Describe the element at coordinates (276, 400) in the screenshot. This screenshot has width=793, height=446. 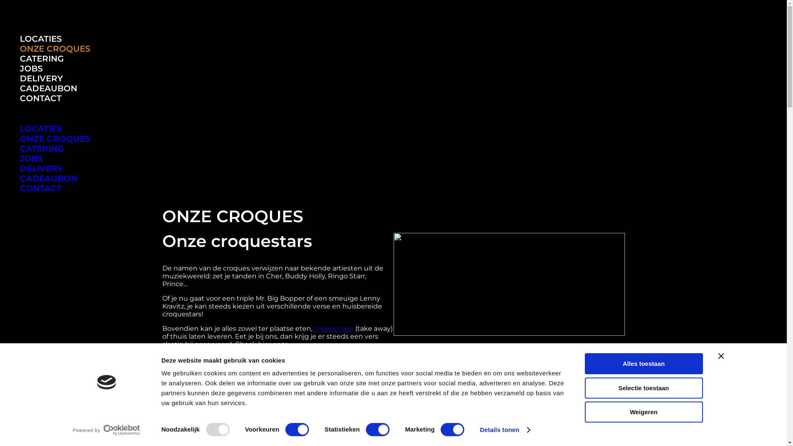
I see `Mick Jagger` at that location.